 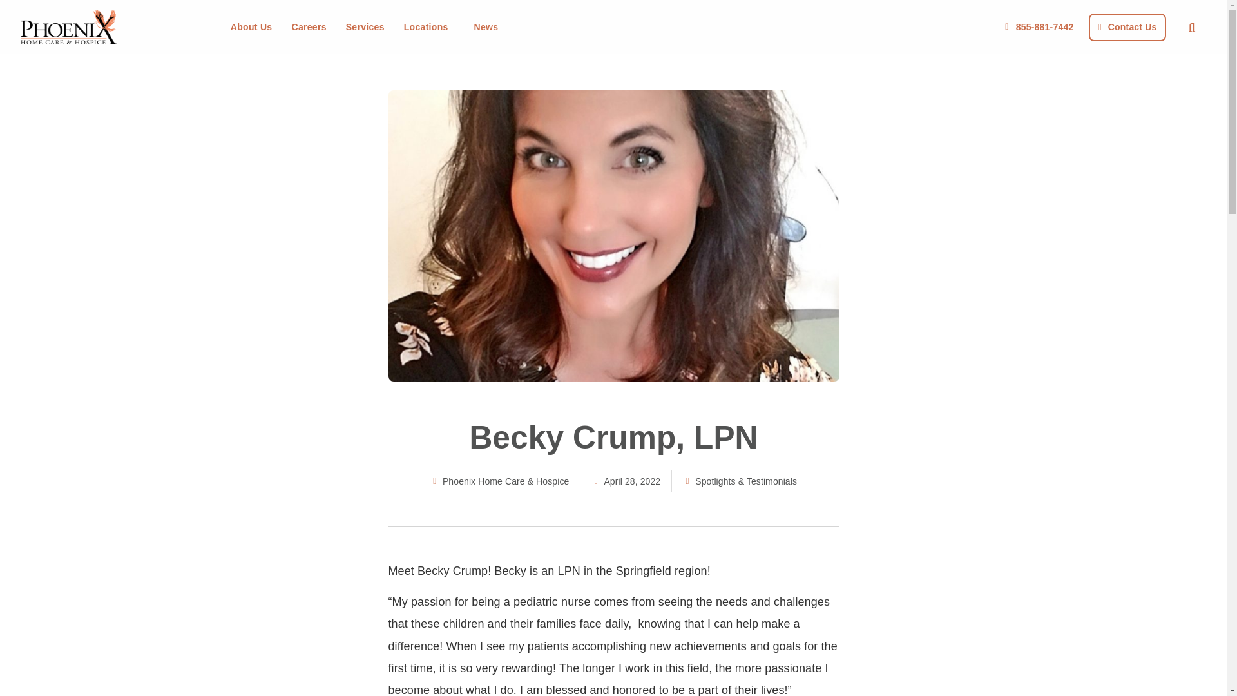 I want to click on Locations, so click(x=429, y=27).